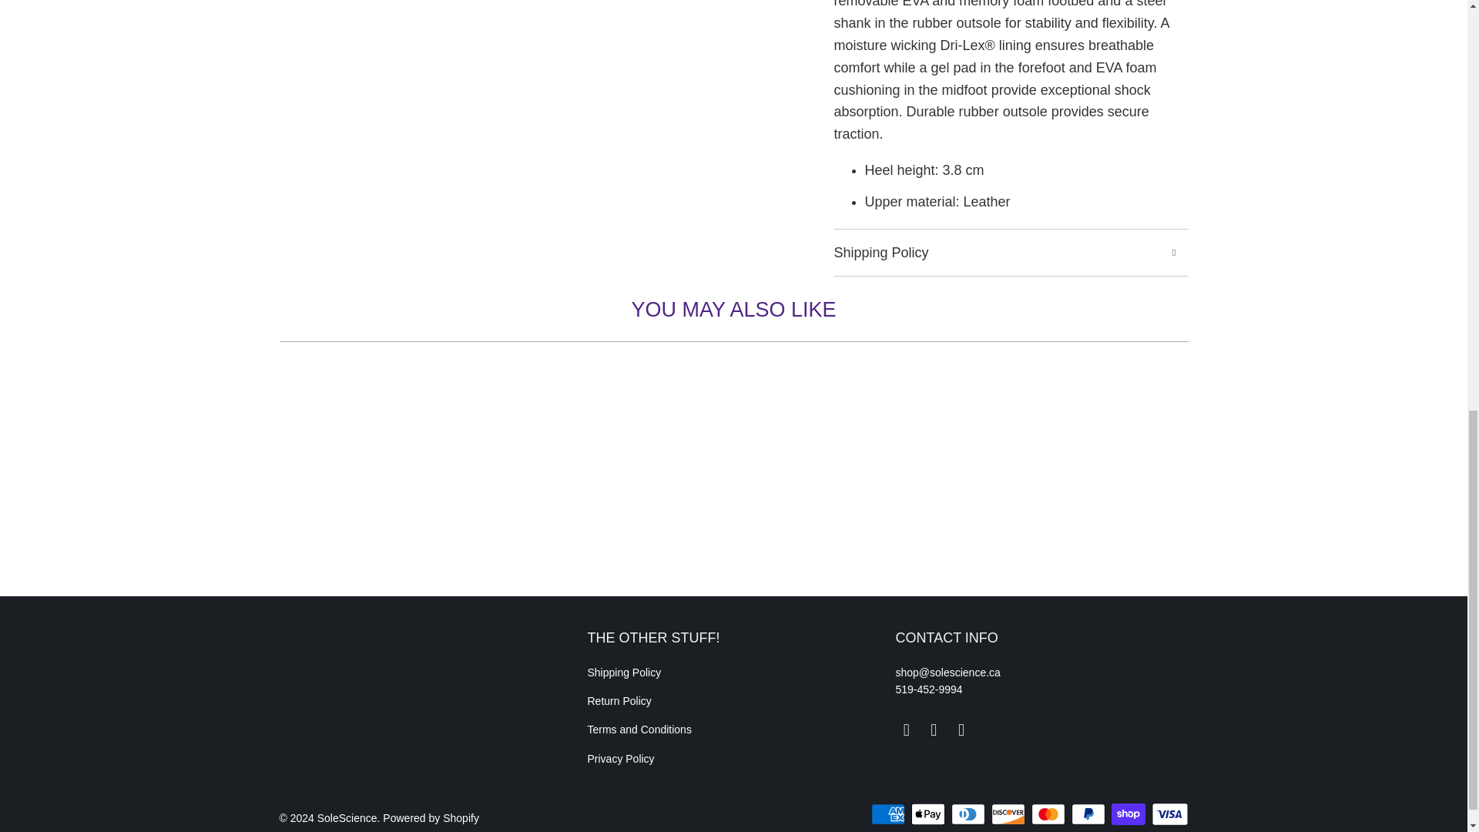 This screenshot has height=832, width=1479. Describe the element at coordinates (889, 814) in the screenshot. I see `American Express` at that location.